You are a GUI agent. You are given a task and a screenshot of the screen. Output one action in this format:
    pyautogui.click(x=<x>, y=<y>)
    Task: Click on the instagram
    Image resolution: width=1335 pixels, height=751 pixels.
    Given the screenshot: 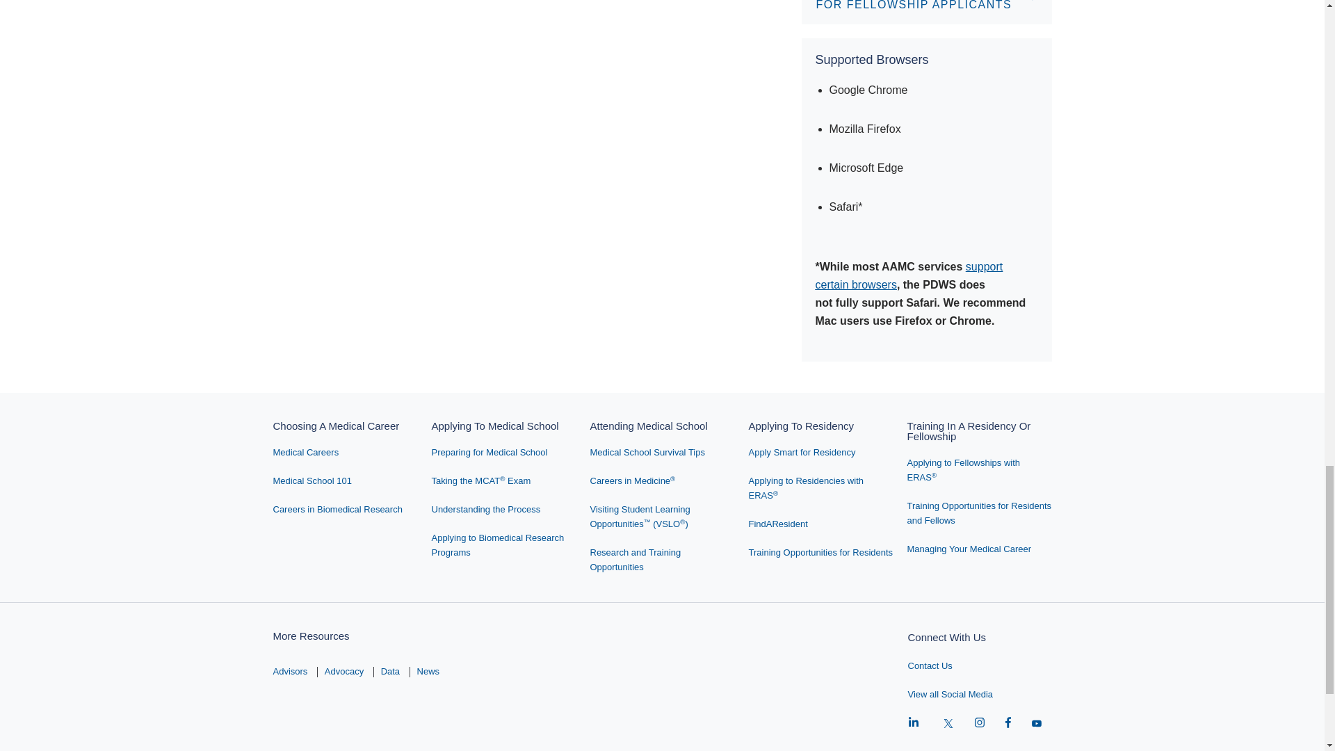 What is the action you would take?
    pyautogui.click(x=979, y=723)
    